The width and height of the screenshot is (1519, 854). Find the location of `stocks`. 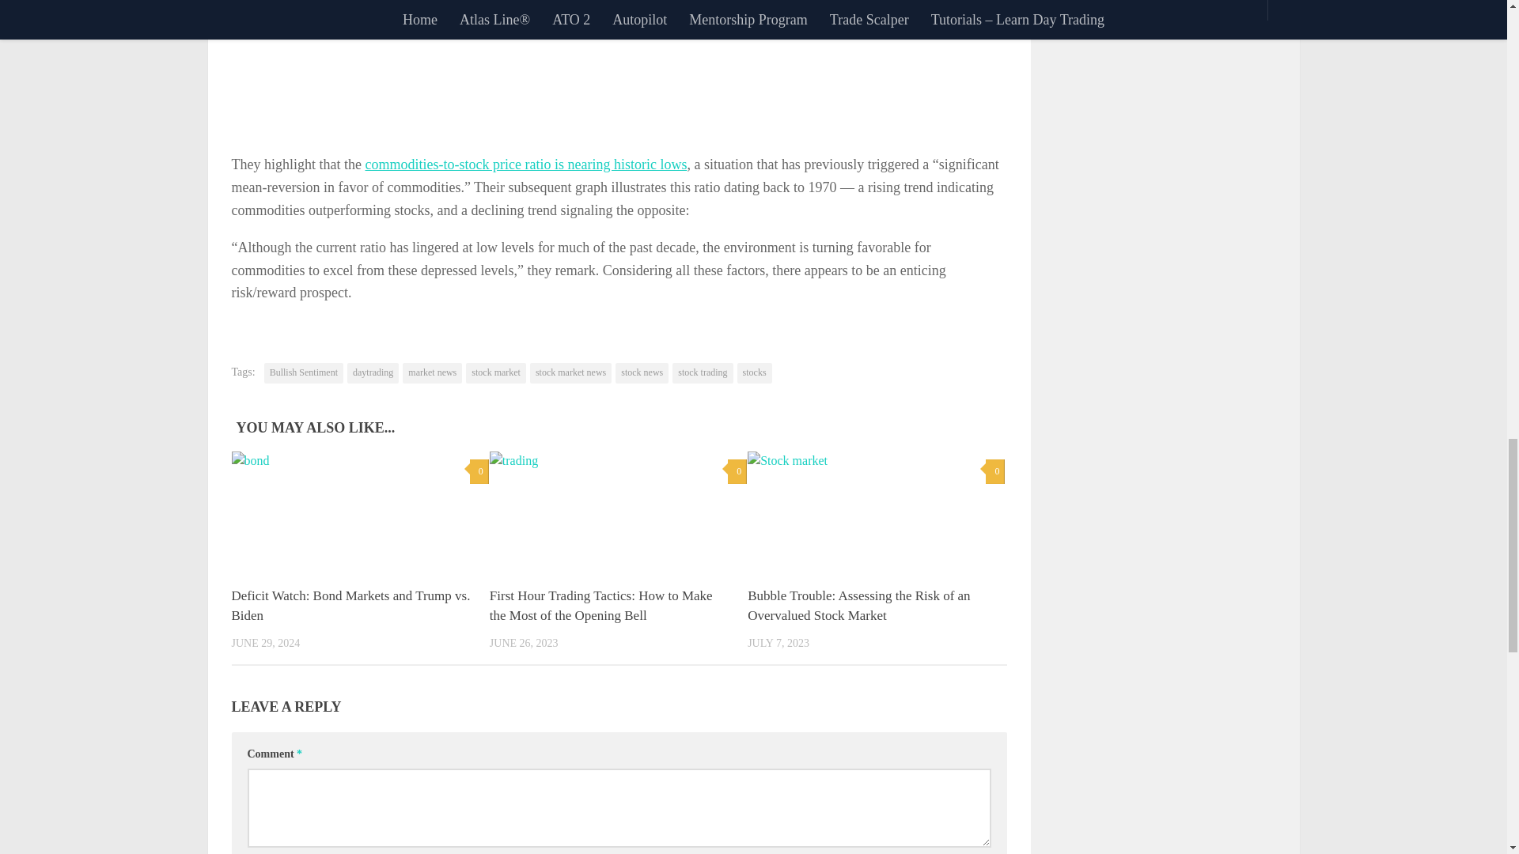

stocks is located at coordinates (754, 373).